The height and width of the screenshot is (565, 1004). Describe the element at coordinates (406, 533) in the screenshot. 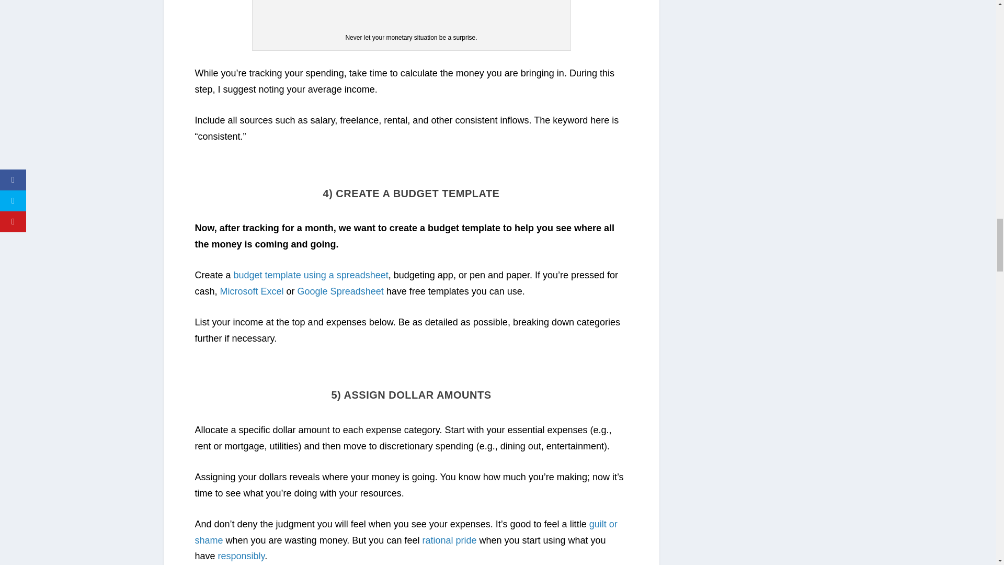

I see `guilt or shame` at that location.